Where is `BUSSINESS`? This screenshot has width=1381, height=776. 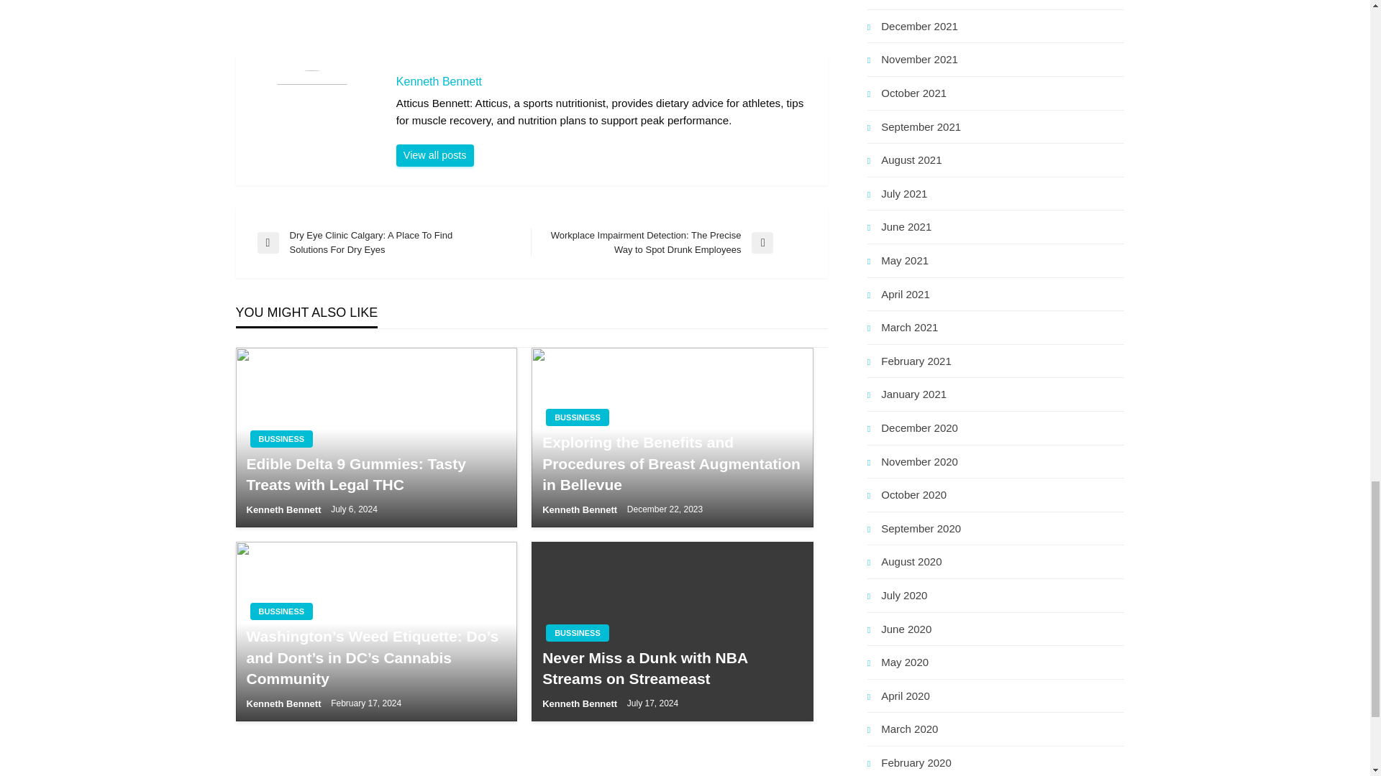 BUSSINESS is located at coordinates (577, 633).